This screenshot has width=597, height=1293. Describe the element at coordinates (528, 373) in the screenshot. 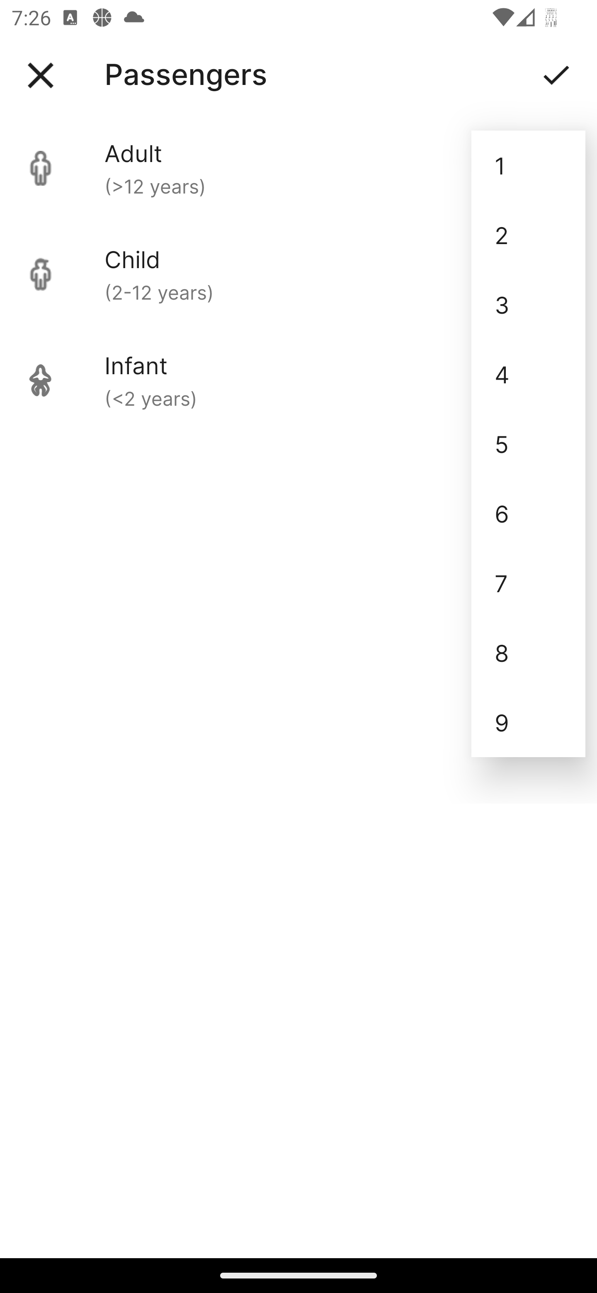

I see `4` at that location.